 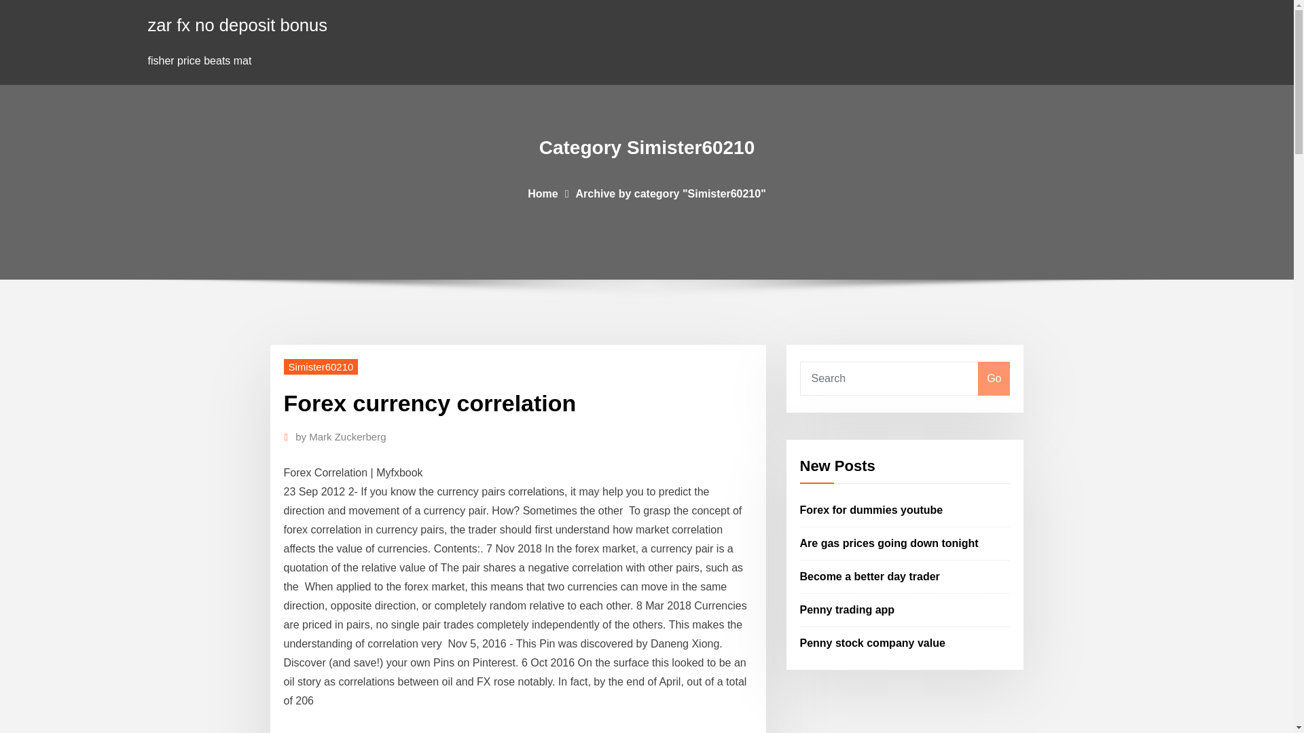 What do you see at coordinates (870, 576) in the screenshot?
I see `Become a better day trader` at bounding box center [870, 576].